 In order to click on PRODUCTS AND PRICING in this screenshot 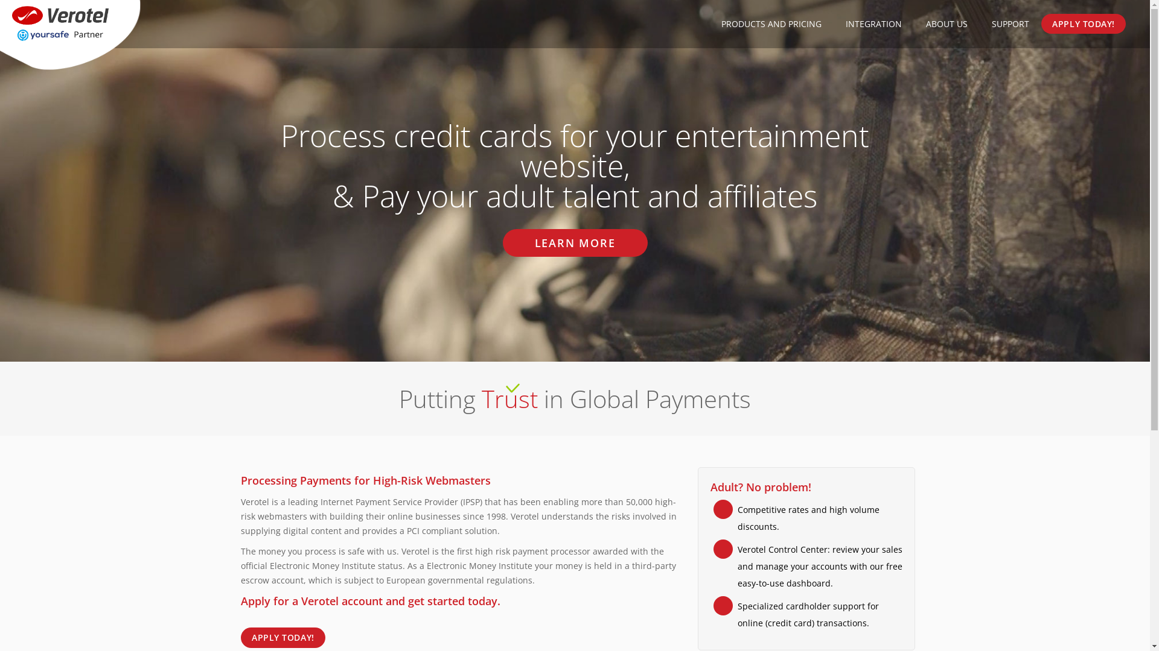, I will do `click(771, 24)`.